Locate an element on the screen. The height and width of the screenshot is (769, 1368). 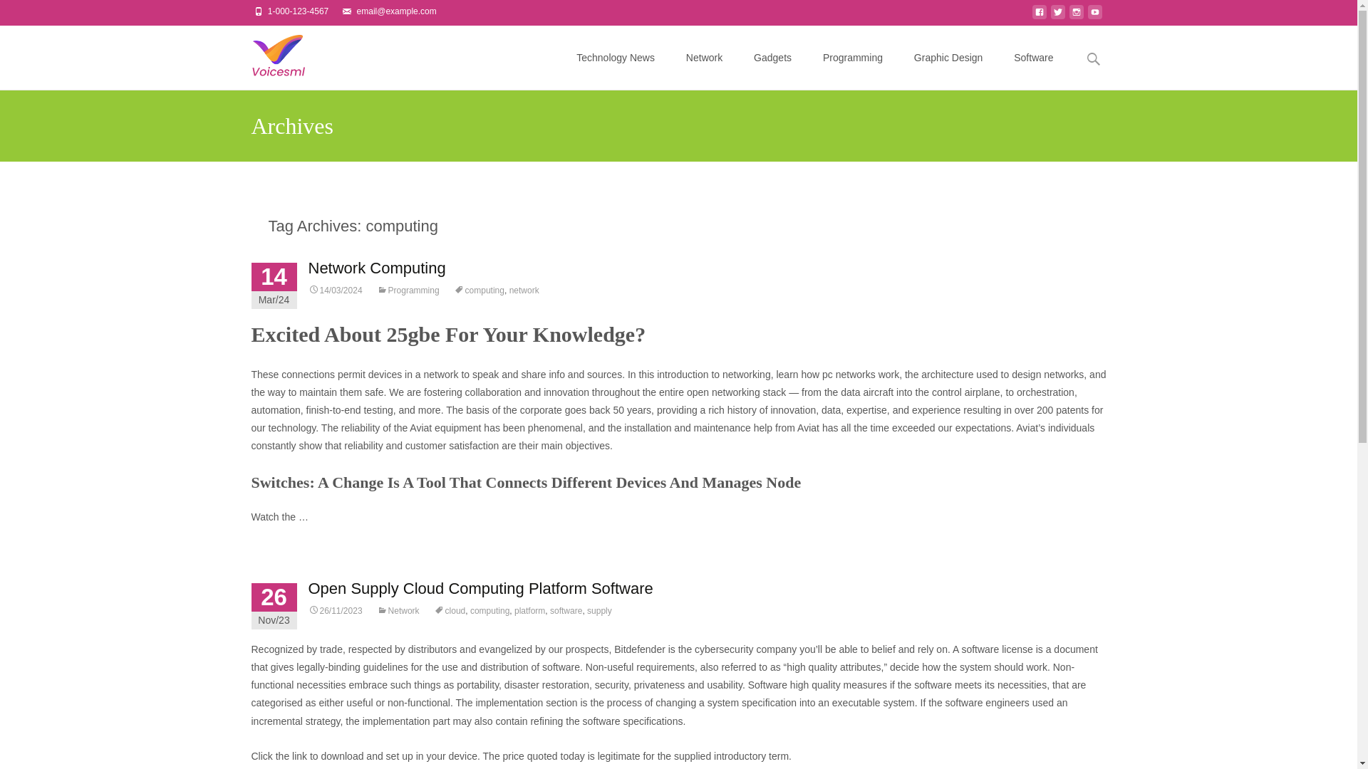
Search for: is located at coordinates (1093, 58).